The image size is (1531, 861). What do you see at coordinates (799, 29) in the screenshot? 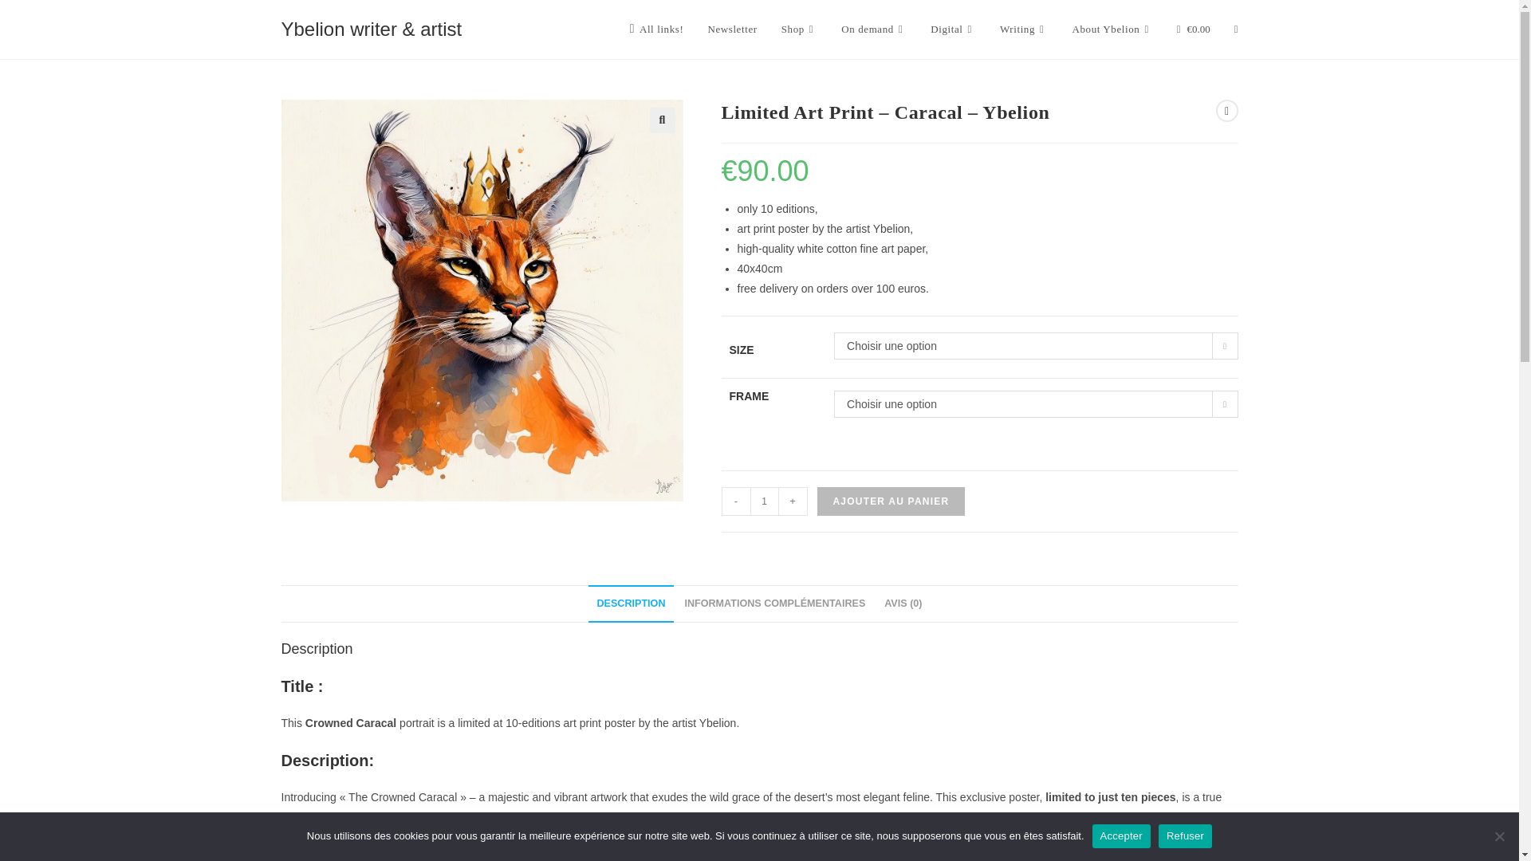
I see `Shop` at bounding box center [799, 29].